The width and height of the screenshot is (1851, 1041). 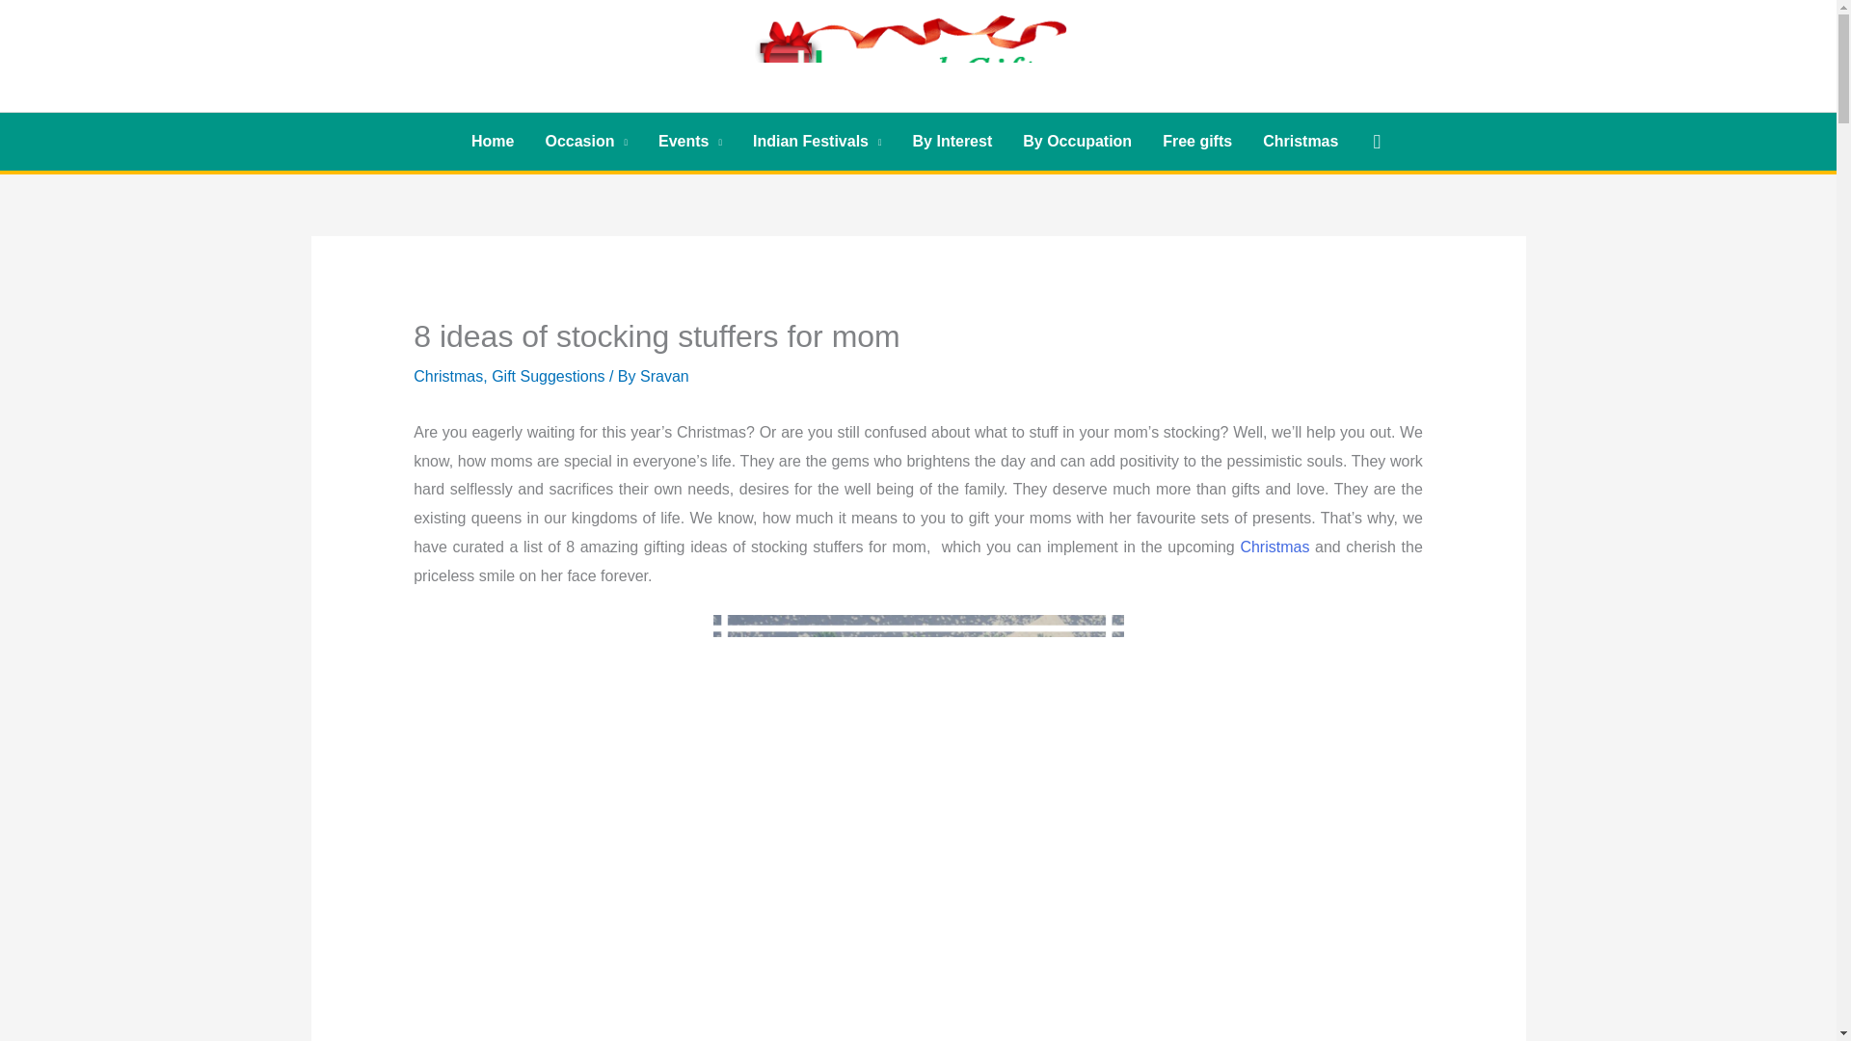 I want to click on Events, so click(x=689, y=141).